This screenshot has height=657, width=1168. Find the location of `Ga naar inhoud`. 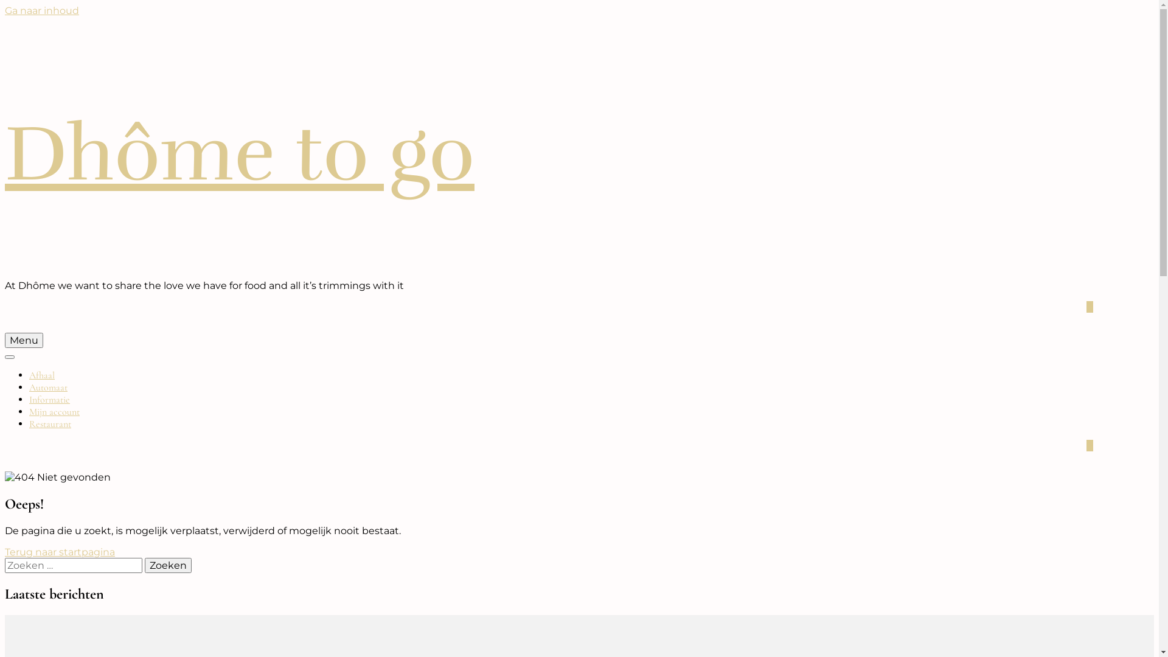

Ga naar inhoud is located at coordinates (42, 11).